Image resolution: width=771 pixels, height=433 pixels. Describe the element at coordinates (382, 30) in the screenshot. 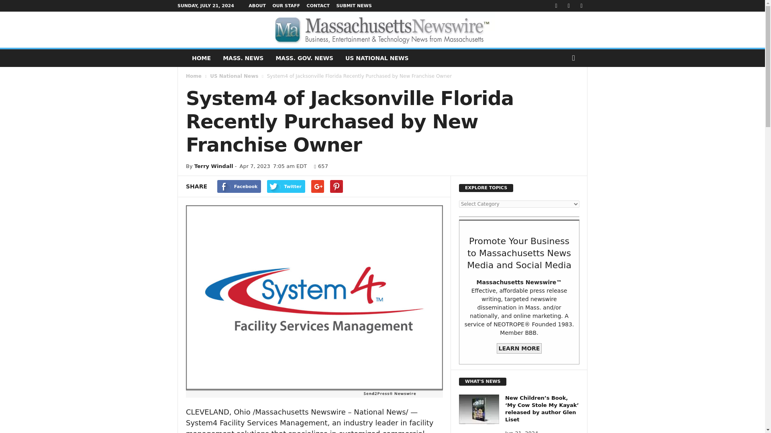

I see `Massachusetts Newswire` at that location.